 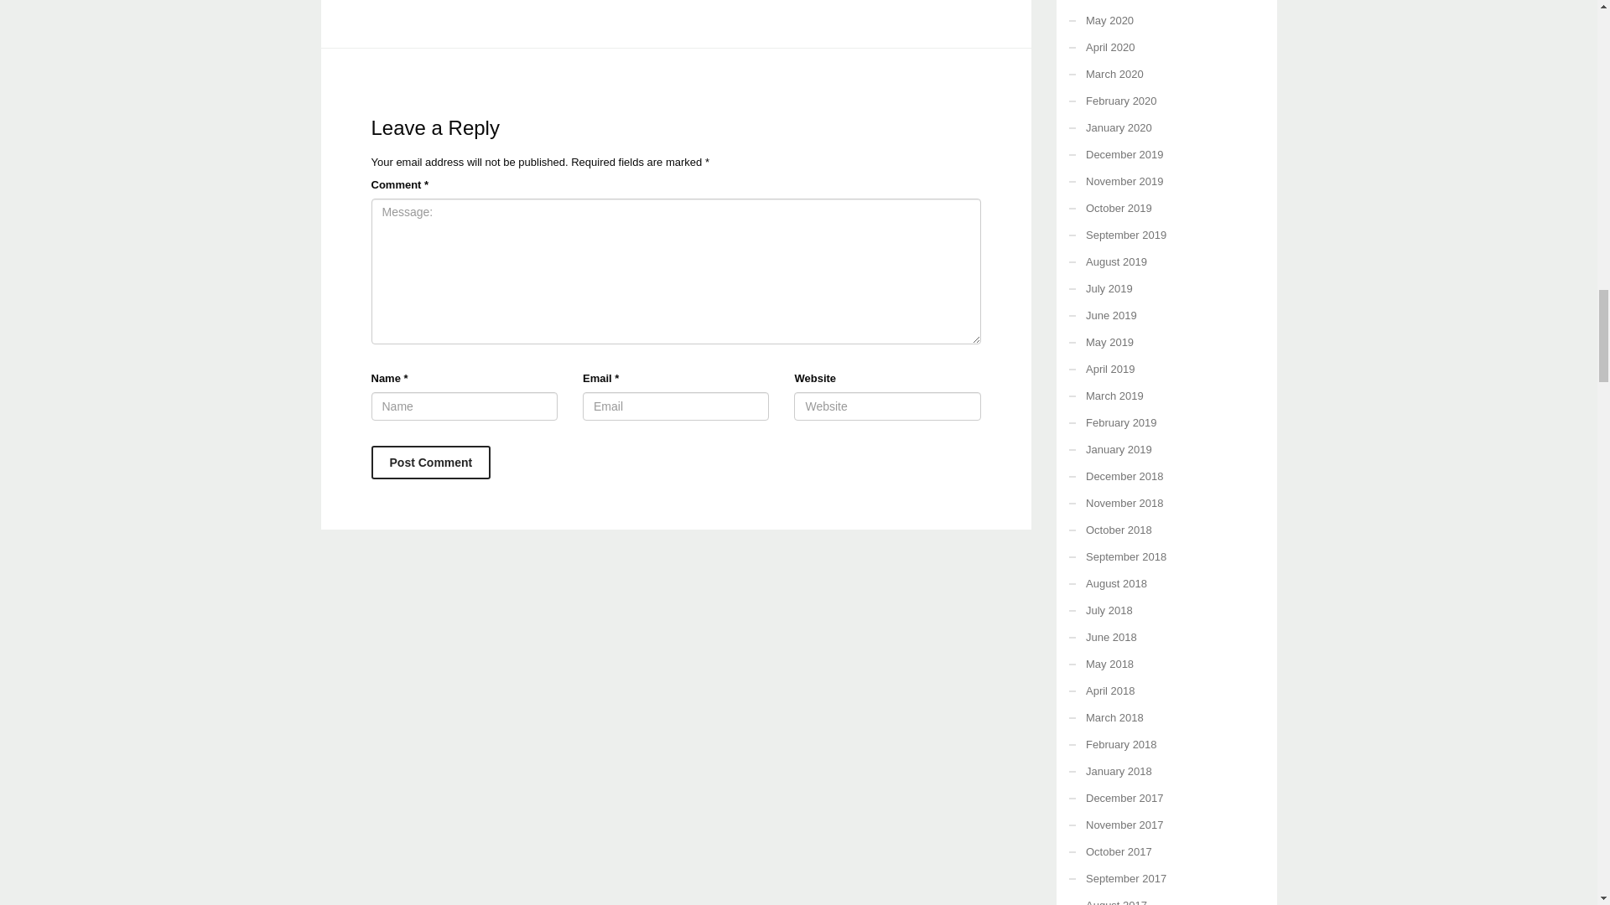 I want to click on Post Comment, so click(x=430, y=463).